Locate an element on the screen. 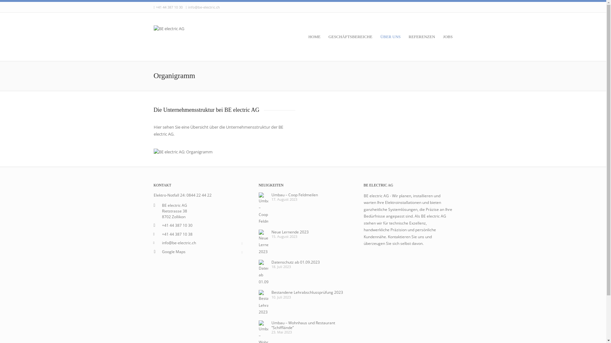 The width and height of the screenshot is (611, 343). BE electric AG is located at coordinates (169, 37).